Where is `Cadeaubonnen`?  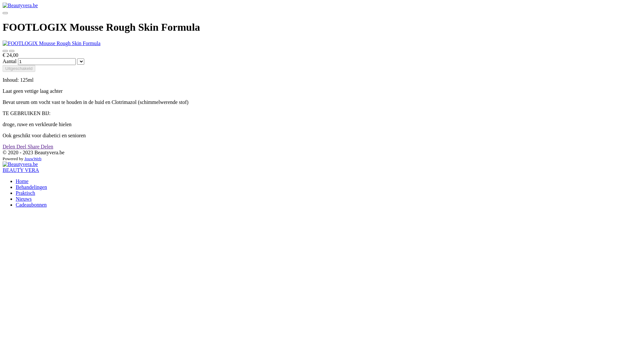
Cadeaubonnen is located at coordinates (31, 205).